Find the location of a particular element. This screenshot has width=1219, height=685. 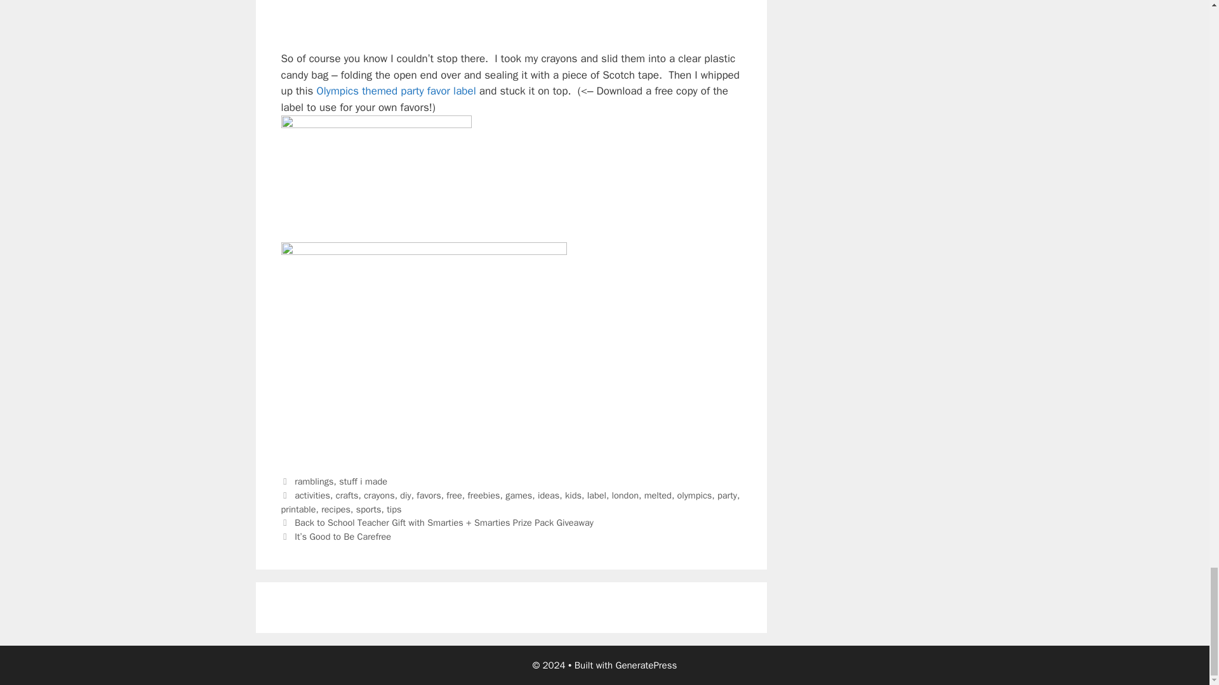

Olympics themed party favor label is located at coordinates (396, 91).